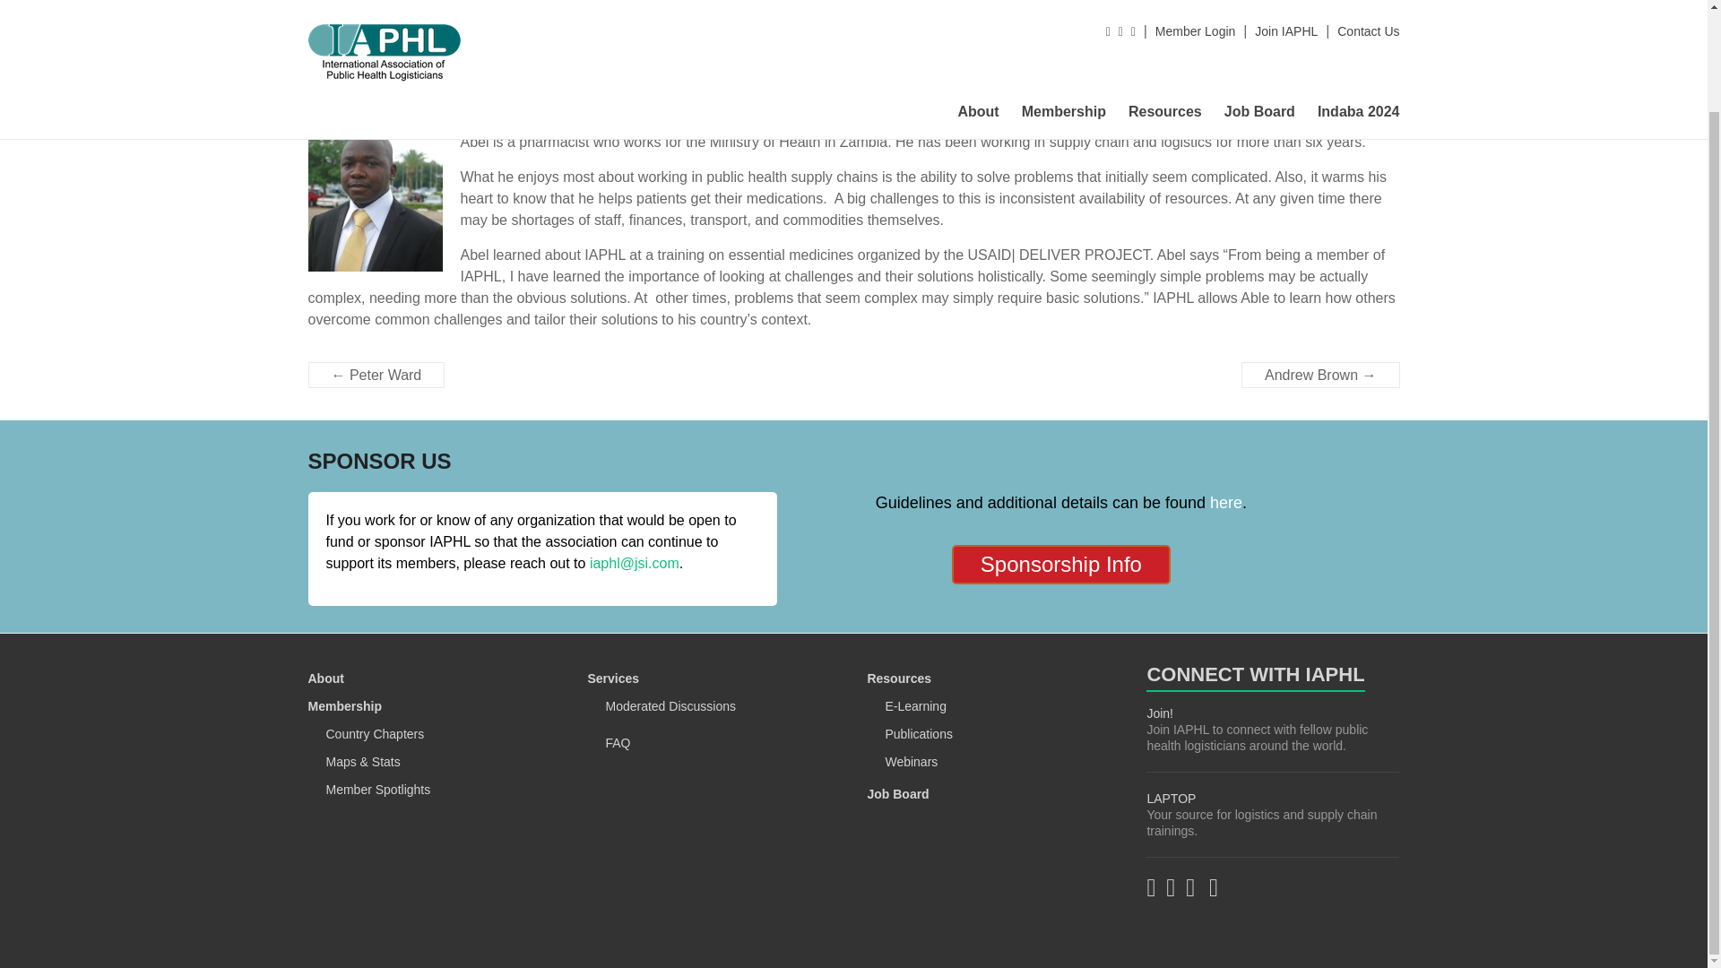 Image resolution: width=1721 pixels, height=968 pixels. Describe the element at coordinates (670, 705) in the screenshot. I see `Moderated Discussions` at that location.